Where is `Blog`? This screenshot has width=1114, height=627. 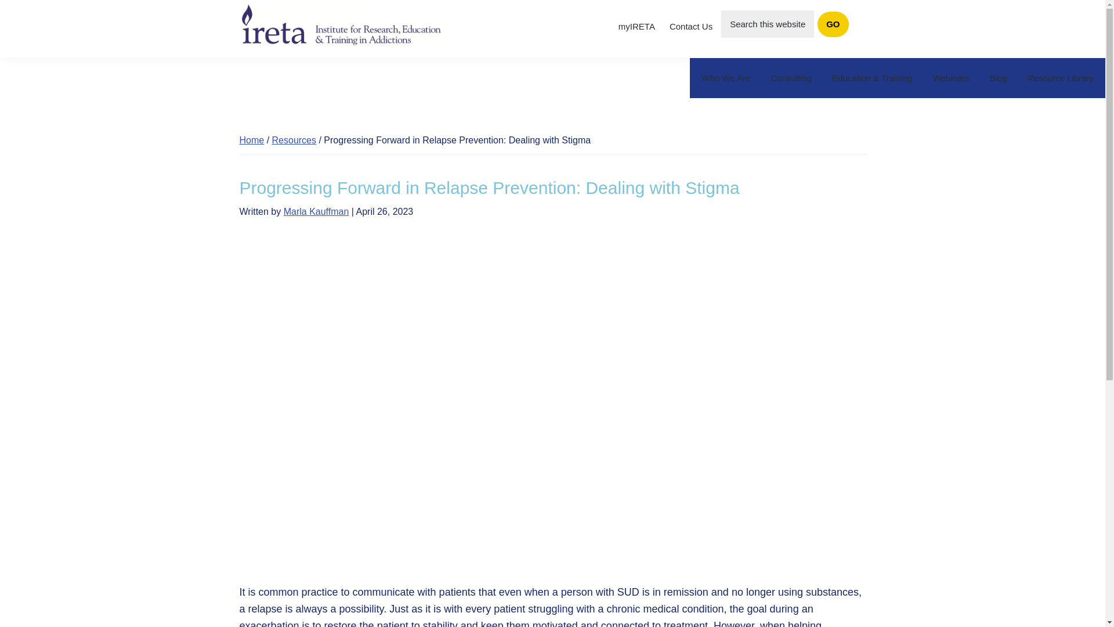 Blog is located at coordinates (999, 78).